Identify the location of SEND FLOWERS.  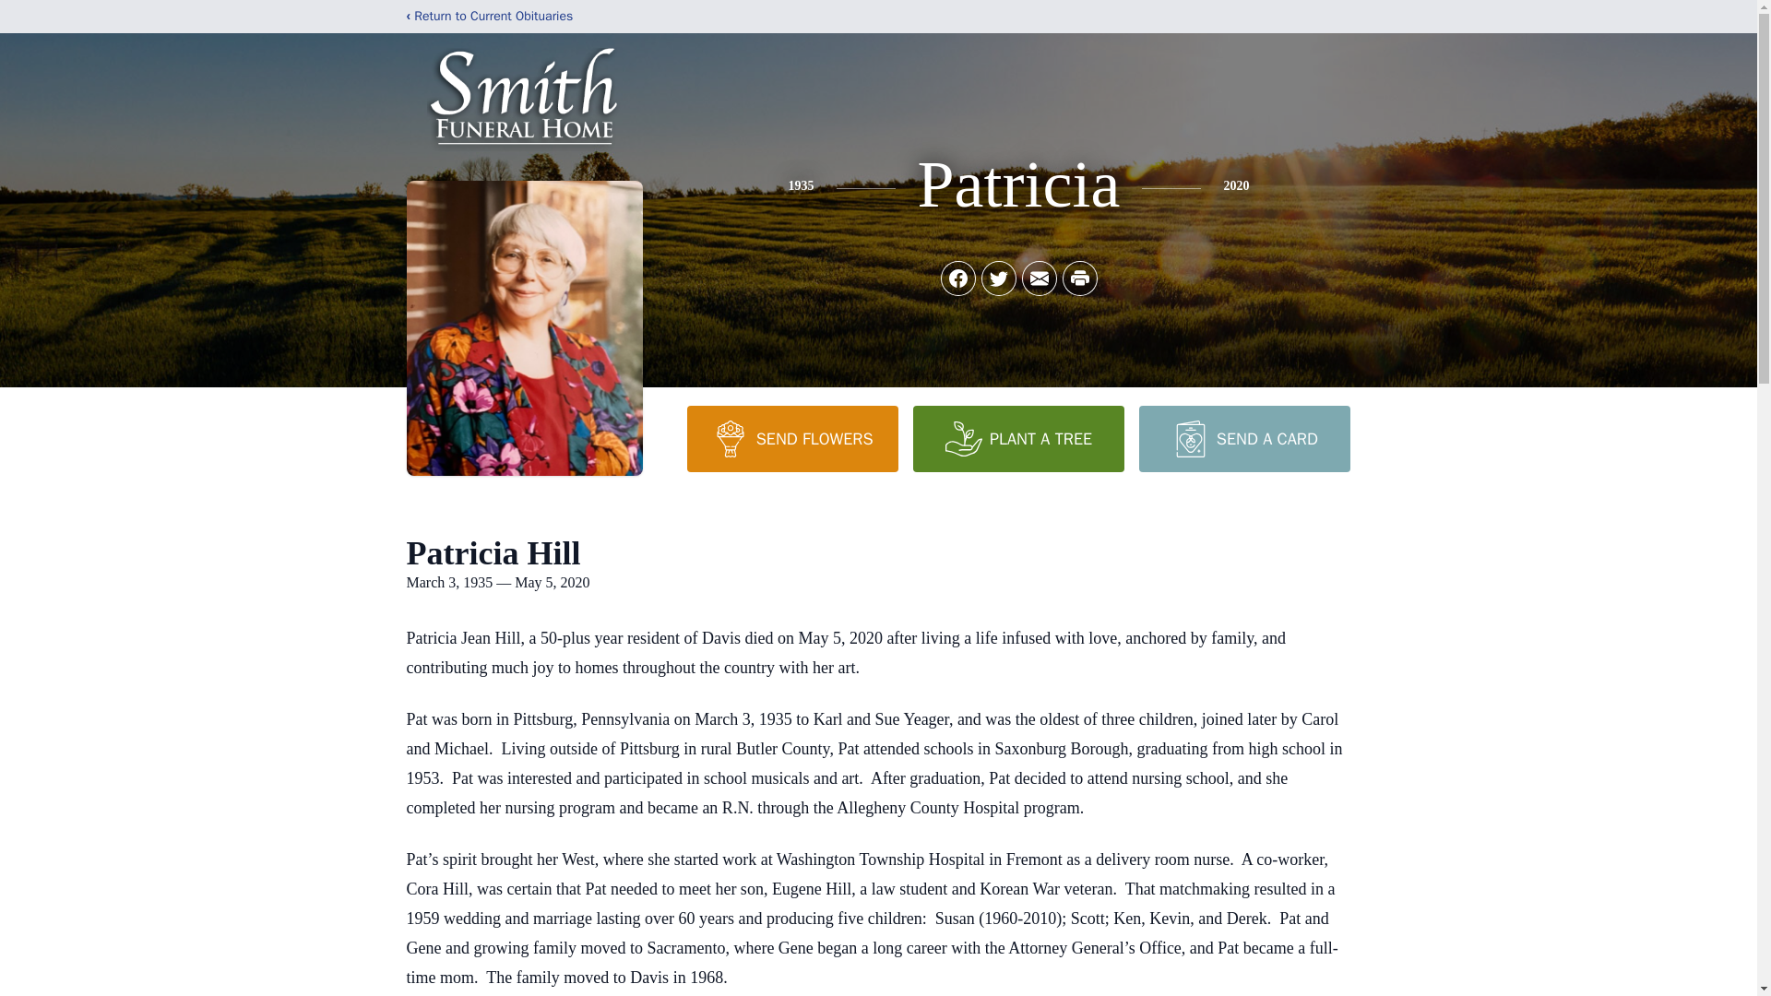
(791, 438).